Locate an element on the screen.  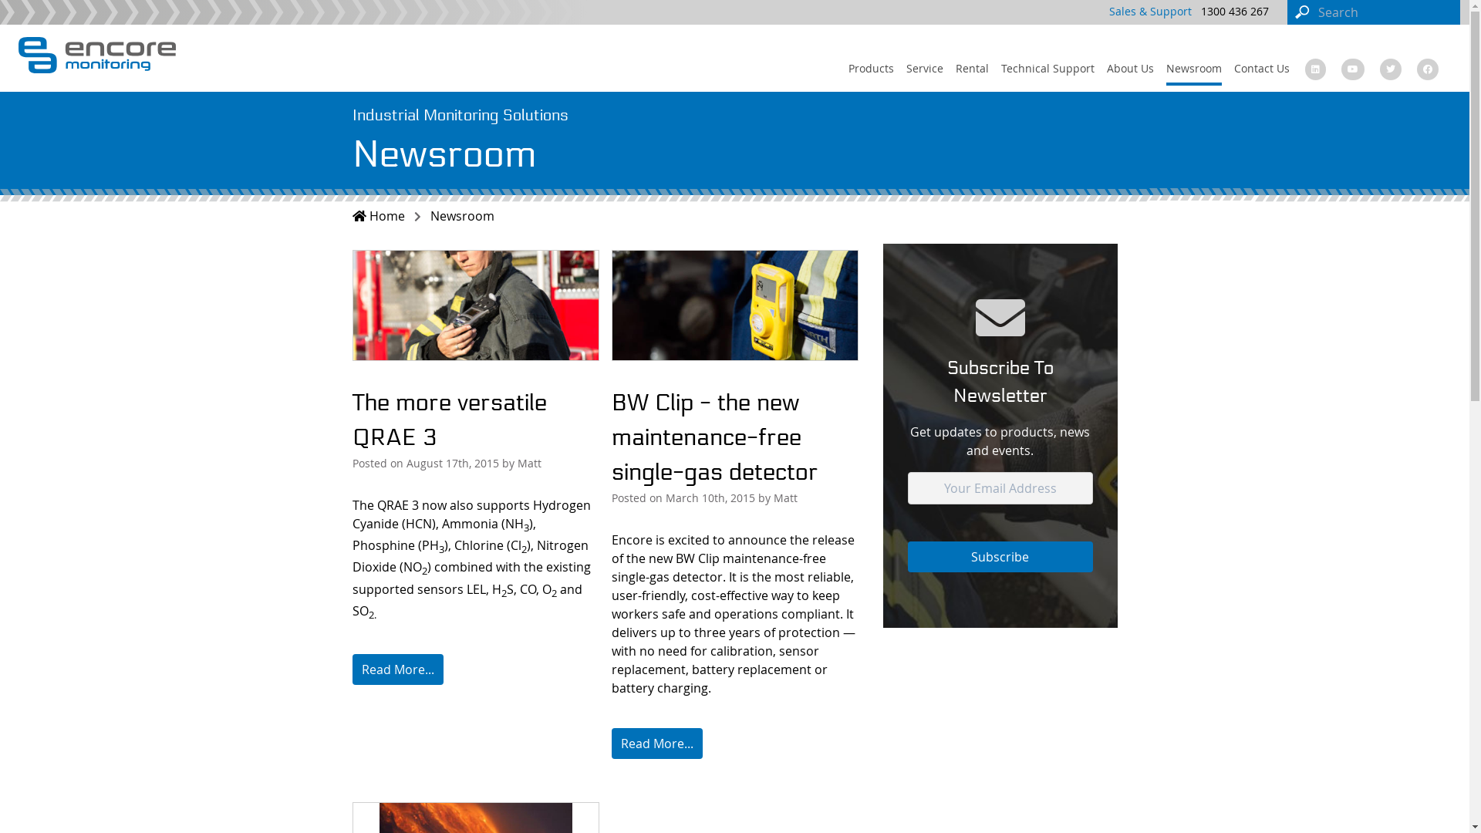
Home is located at coordinates (386, 216).